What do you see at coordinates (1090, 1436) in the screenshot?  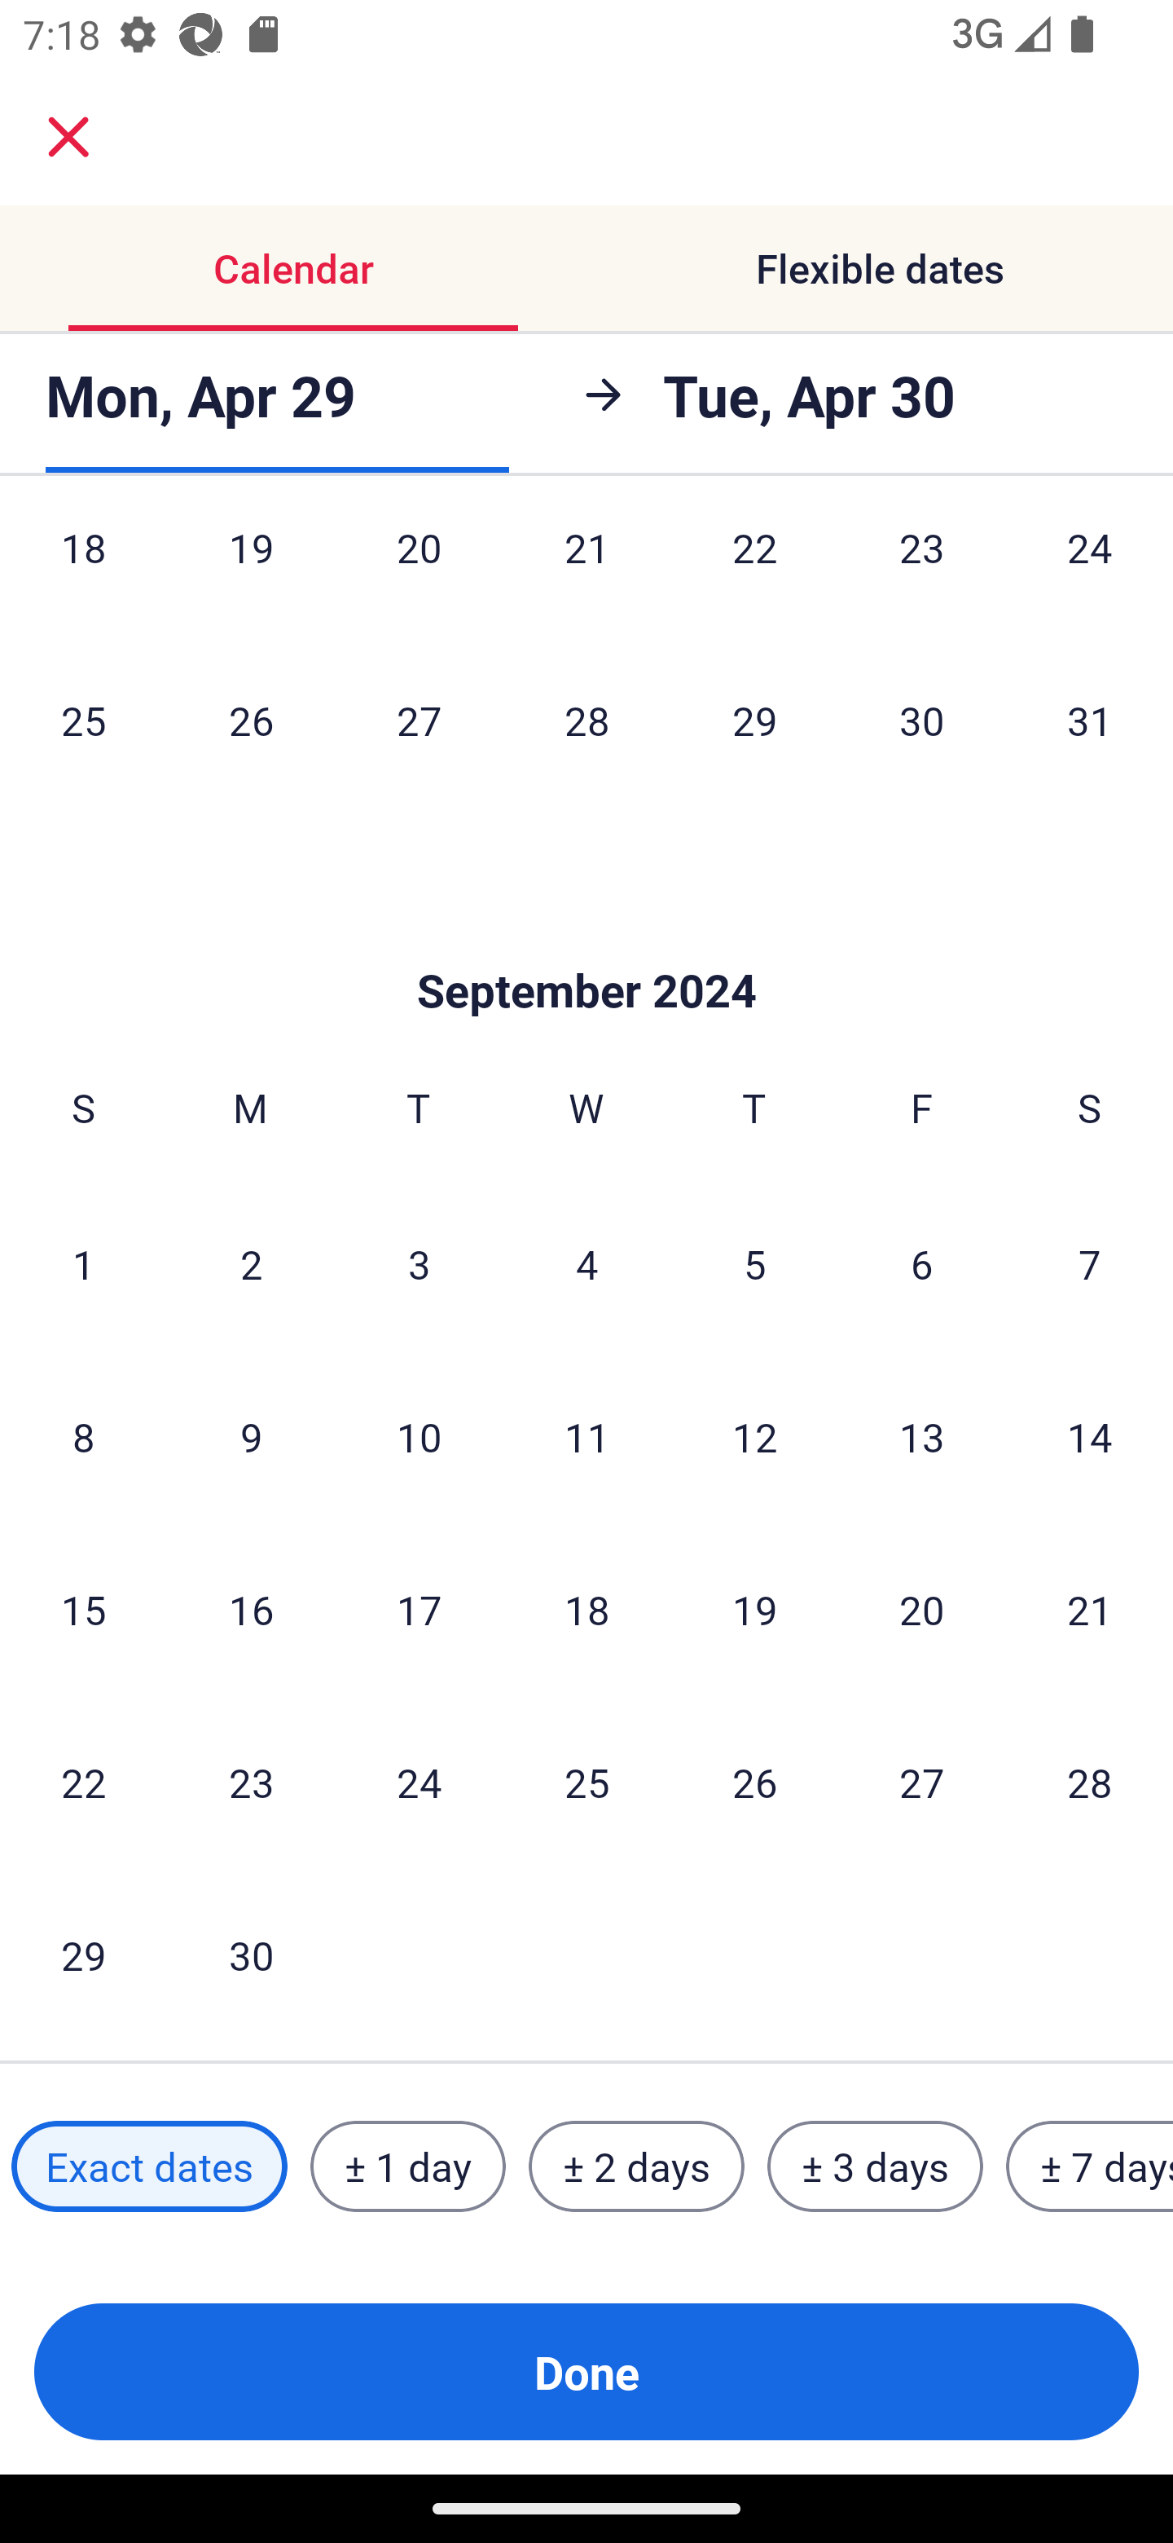 I see `14 Saturday, September 14, 2024` at bounding box center [1090, 1436].